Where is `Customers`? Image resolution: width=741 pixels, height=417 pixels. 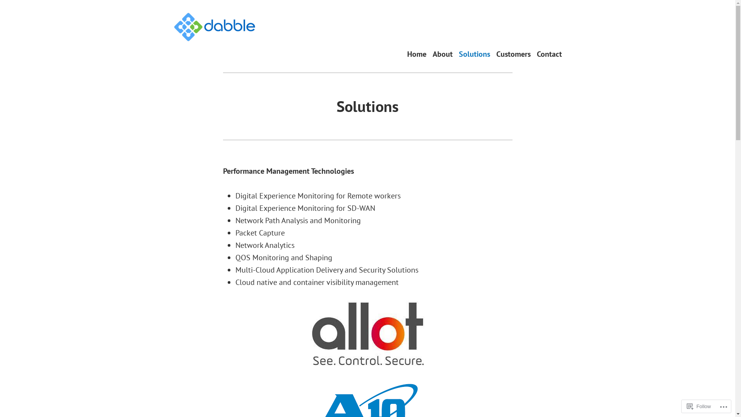
Customers is located at coordinates (513, 54).